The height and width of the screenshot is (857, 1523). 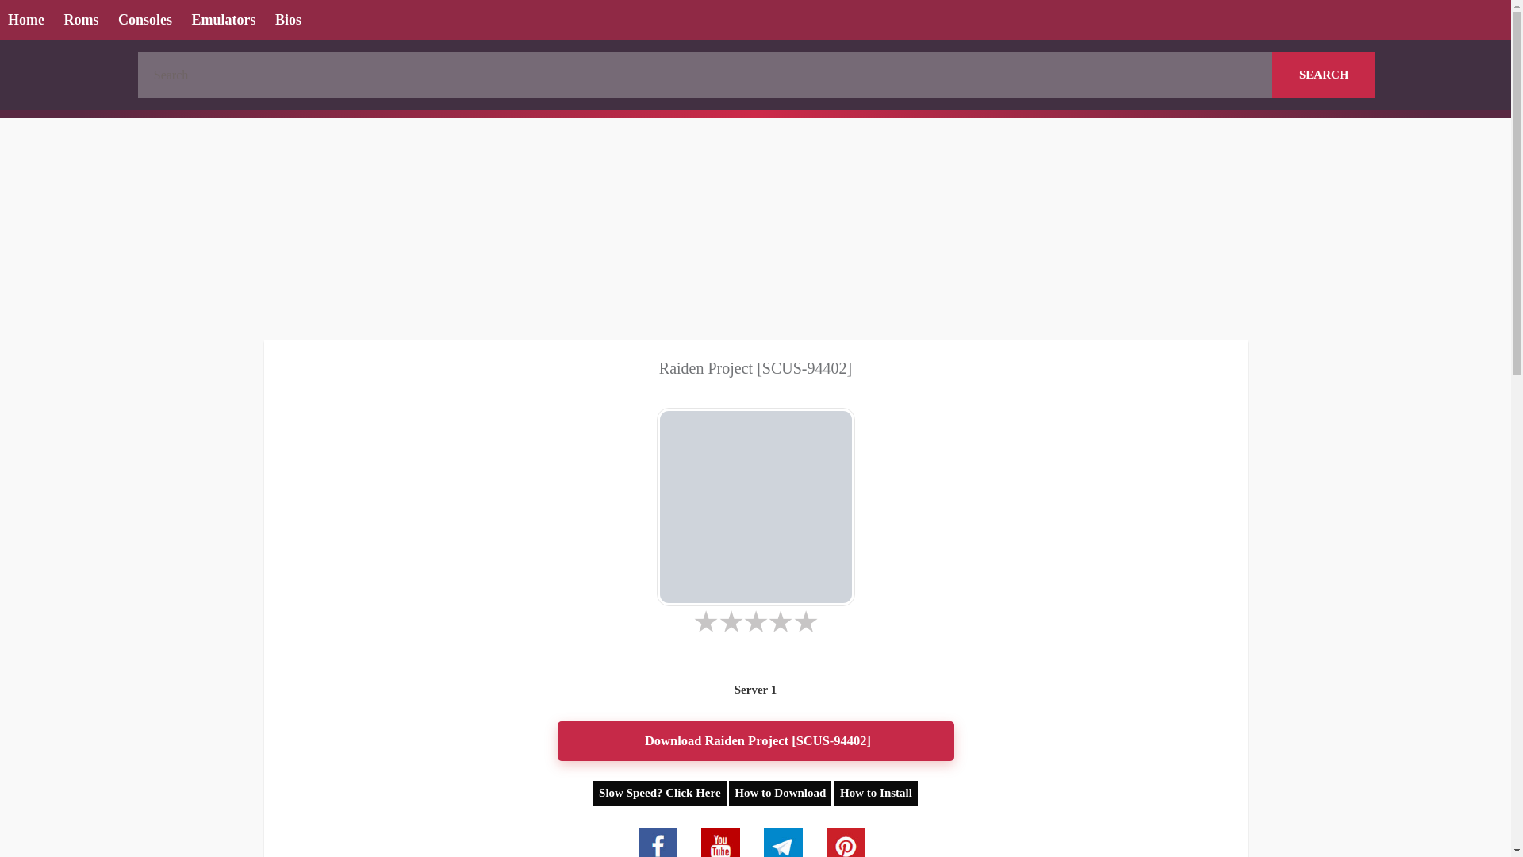 What do you see at coordinates (781, 793) in the screenshot?
I see `How to Download` at bounding box center [781, 793].